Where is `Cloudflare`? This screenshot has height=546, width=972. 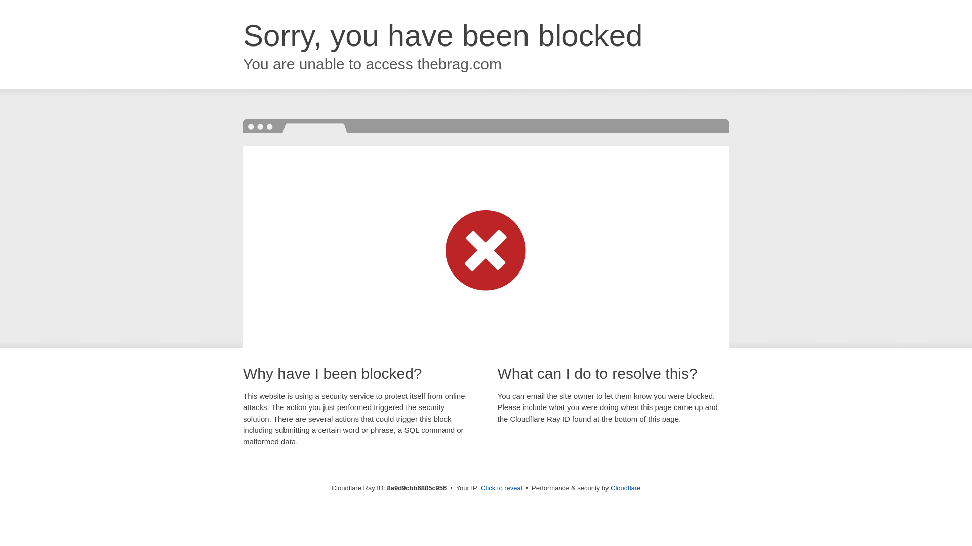
Cloudflare is located at coordinates (625, 488).